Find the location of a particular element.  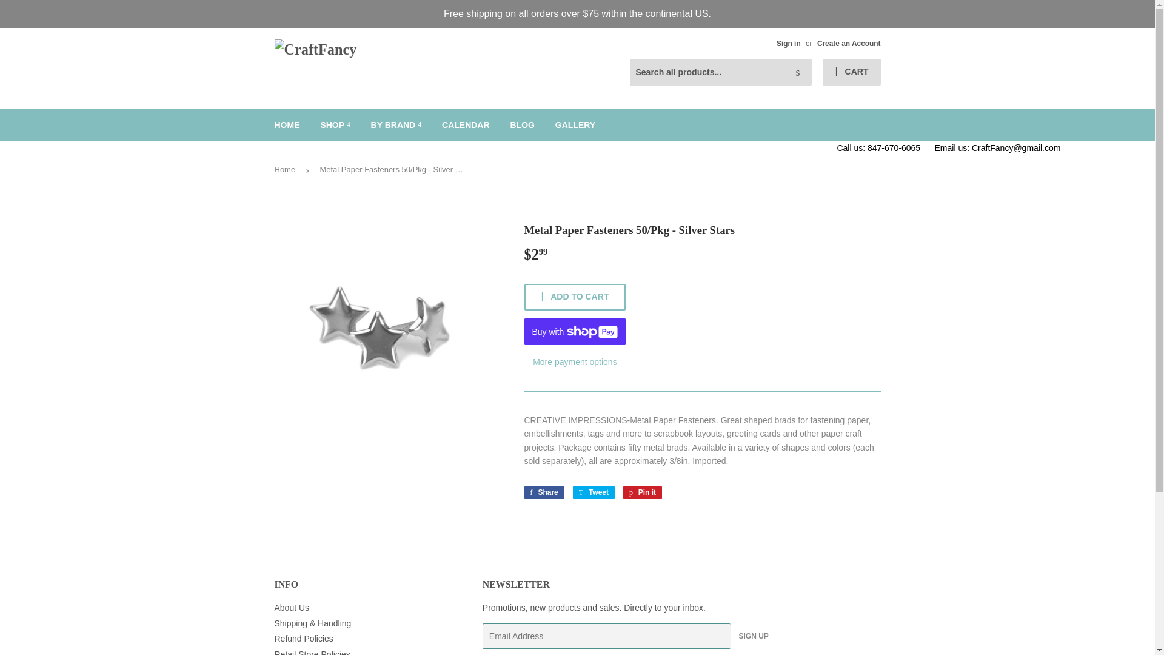

Create an Account is located at coordinates (849, 43).